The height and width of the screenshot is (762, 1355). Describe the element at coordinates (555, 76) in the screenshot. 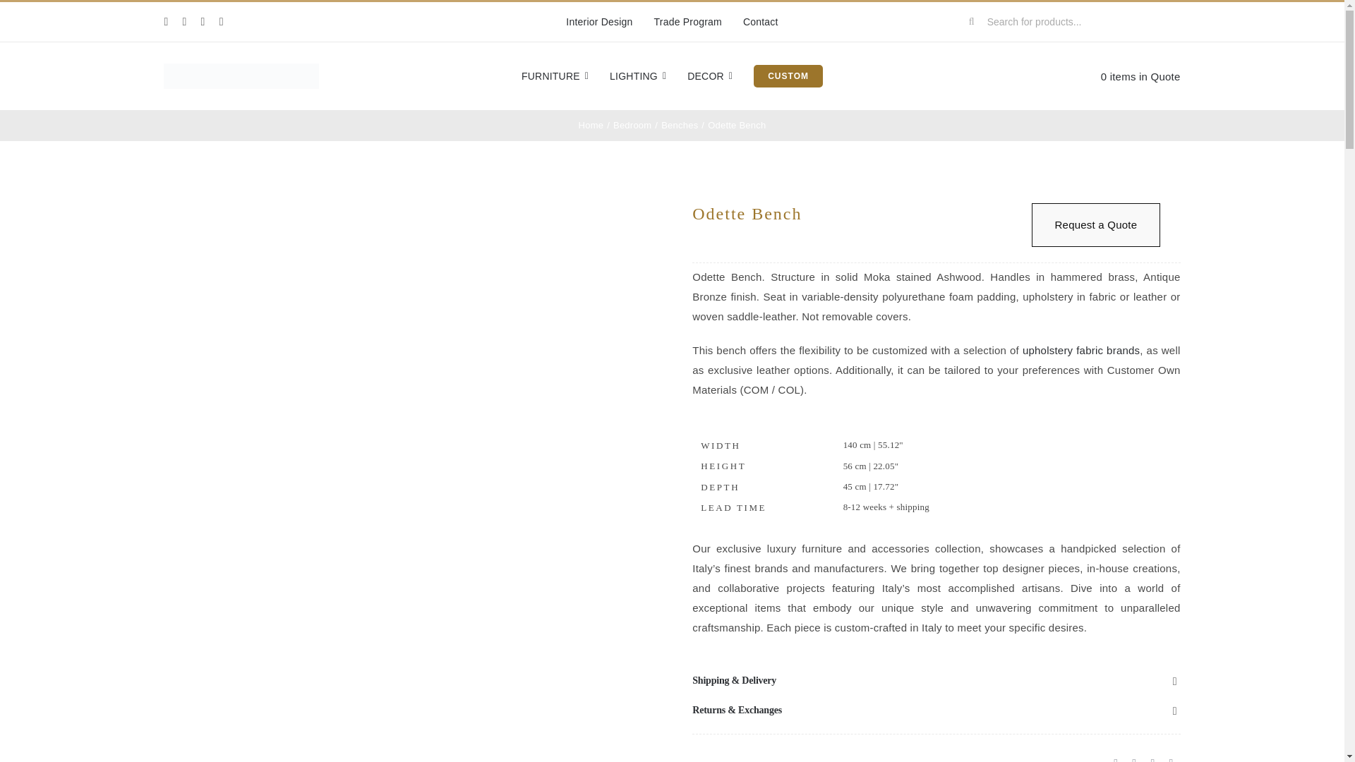

I see `FURNITURE` at that location.